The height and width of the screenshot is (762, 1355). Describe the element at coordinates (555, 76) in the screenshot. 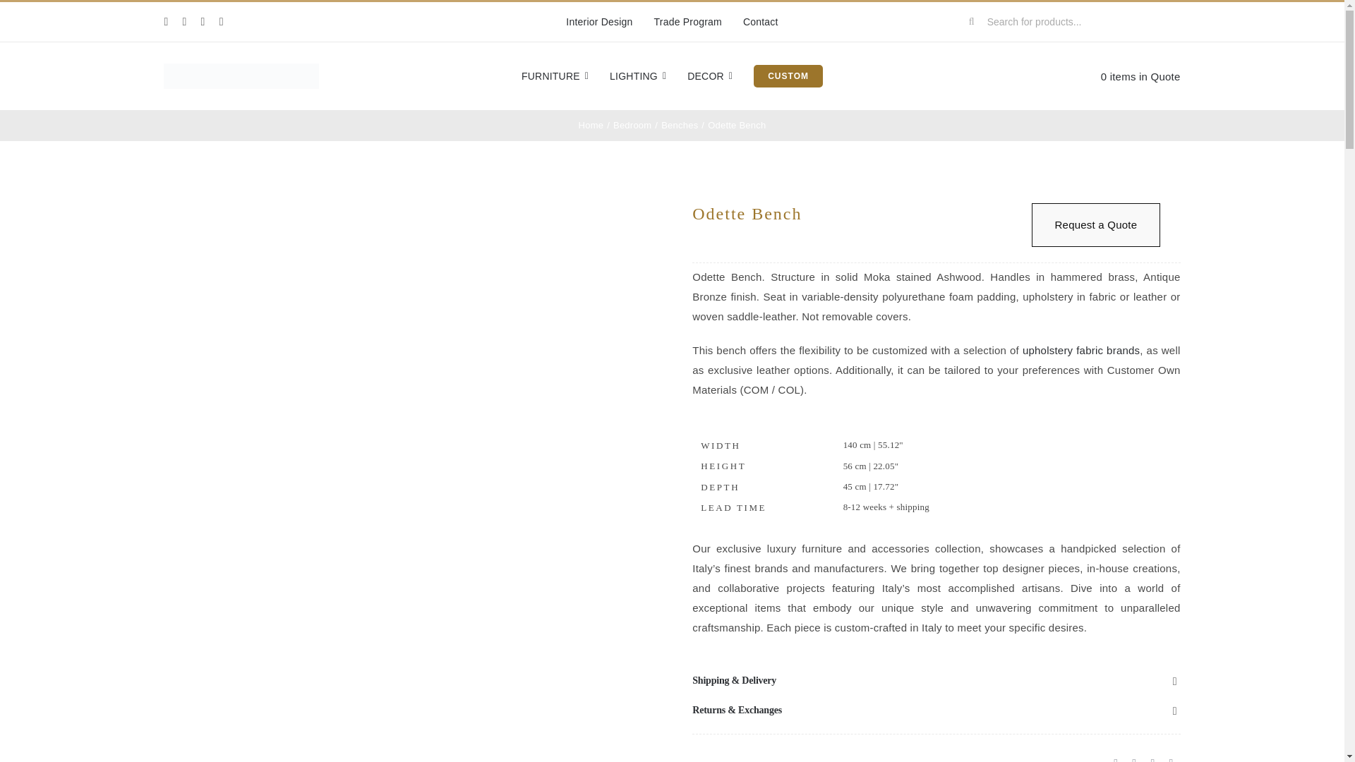

I see `FURNITURE` at that location.